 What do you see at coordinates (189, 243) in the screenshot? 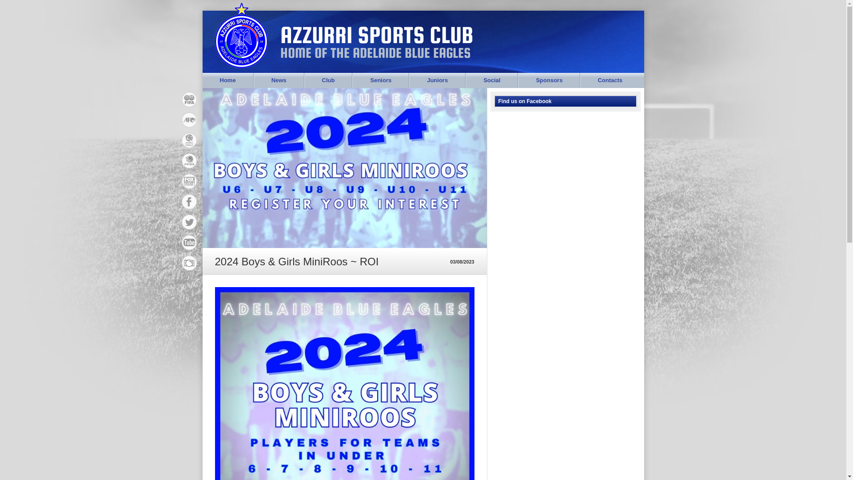
I see `Vimeo` at bounding box center [189, 243].